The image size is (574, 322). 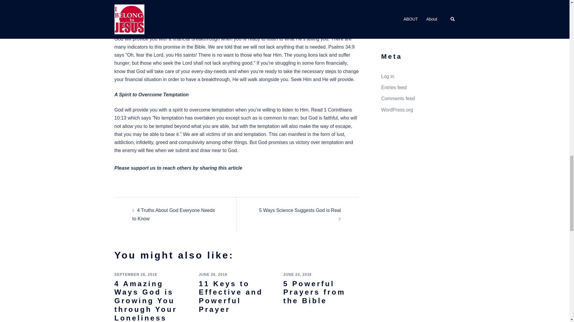 I want to click on 4 Amazing Ways God is Growing You through Your Loneliness, so click(x=145, y=301).